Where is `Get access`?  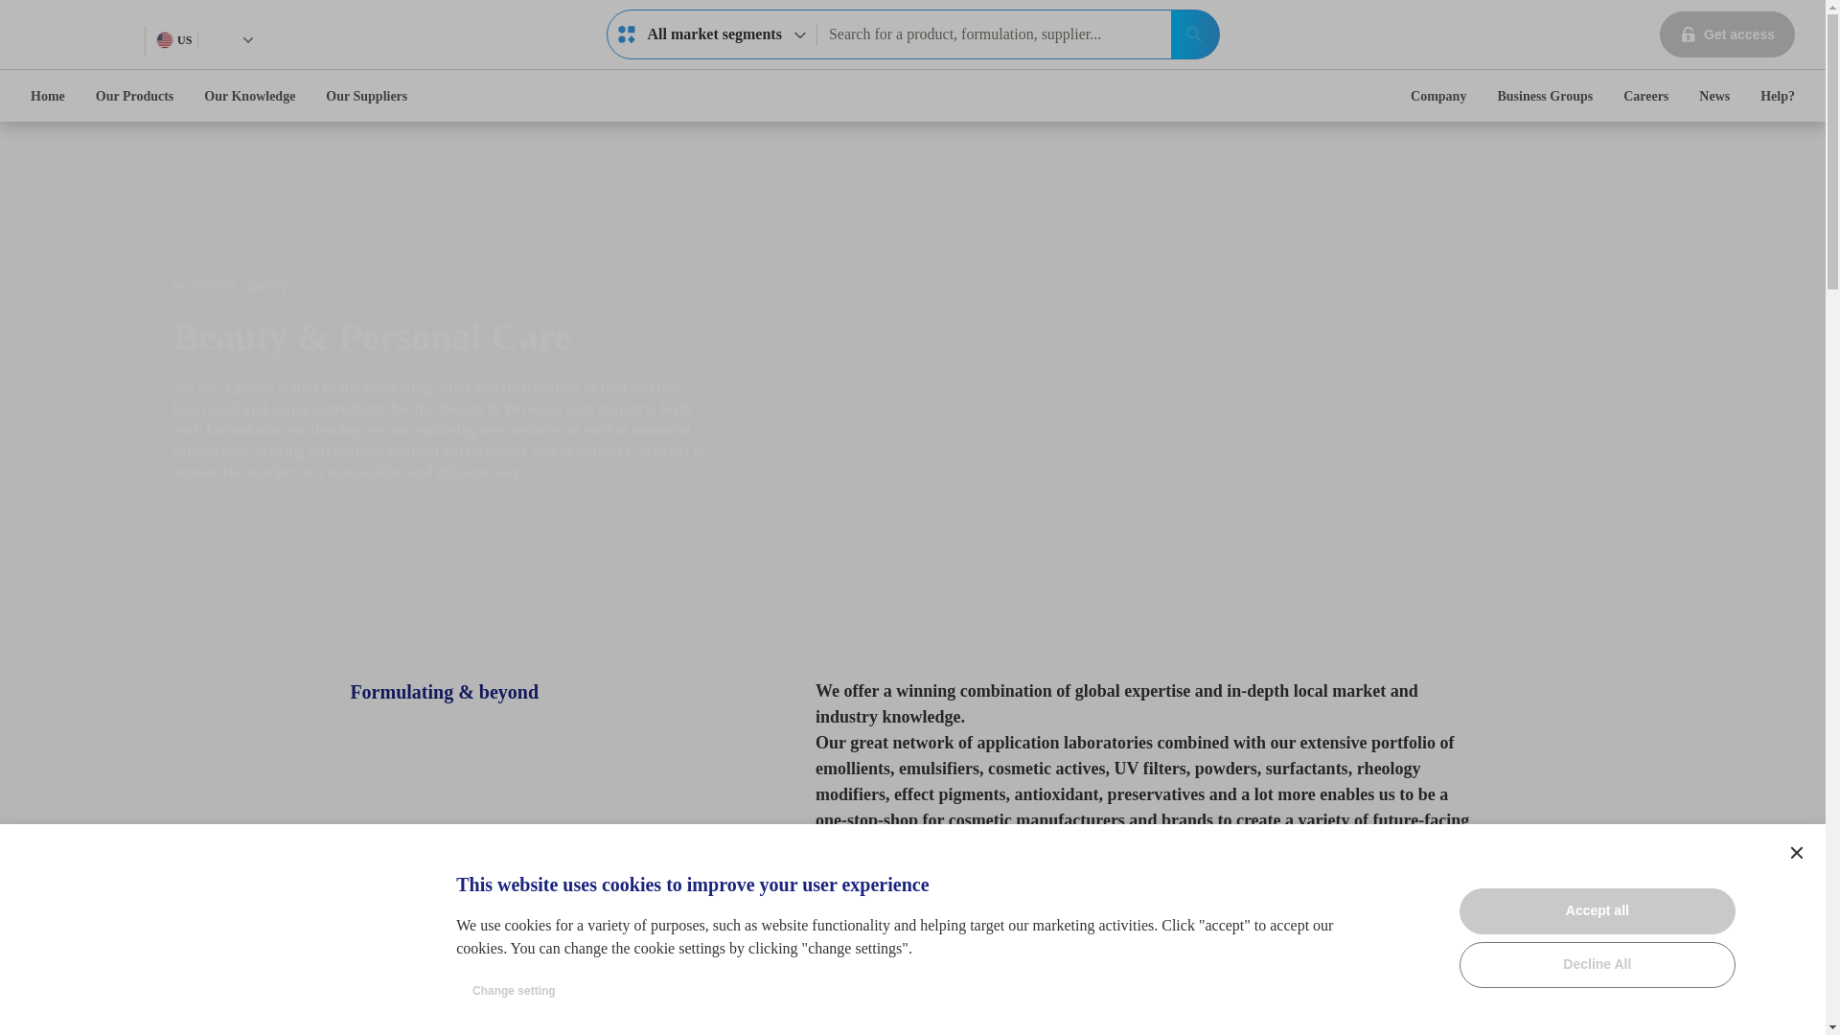
Get access is located at coordinates (1727, 34).